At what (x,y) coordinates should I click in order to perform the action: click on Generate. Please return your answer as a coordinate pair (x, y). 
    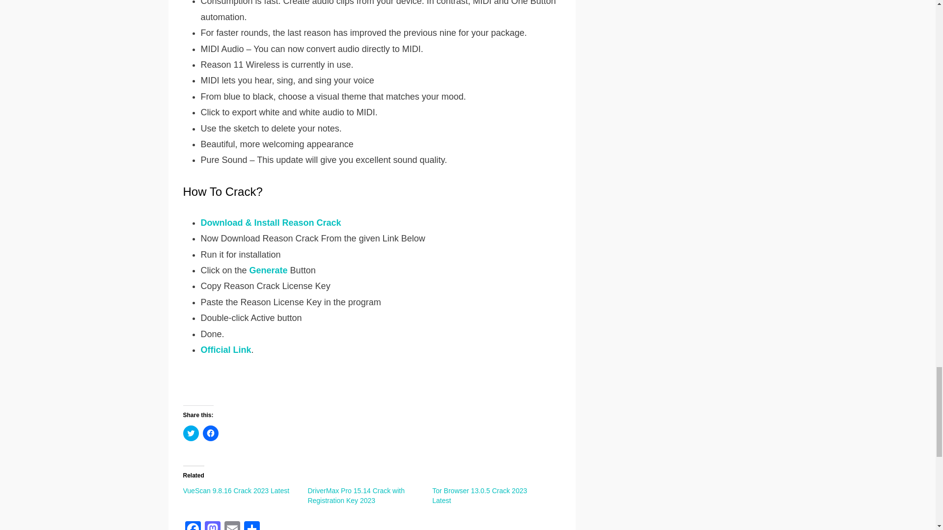
    Looking at the image, I should click on (268, 270).